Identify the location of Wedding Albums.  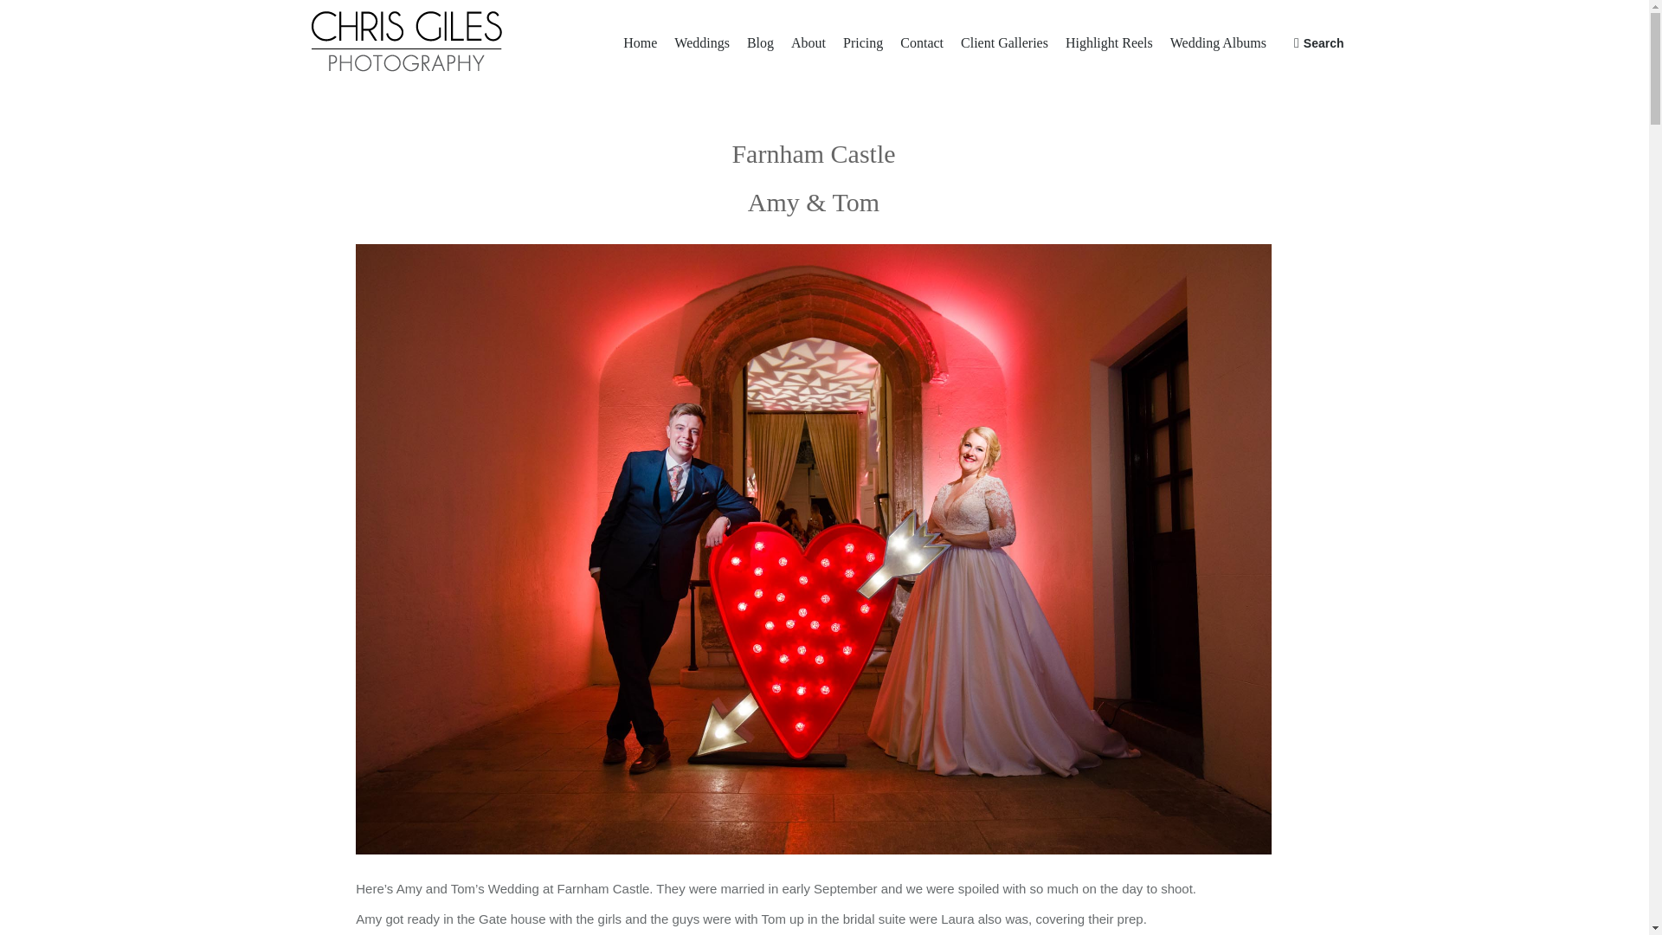
(1219, 43).